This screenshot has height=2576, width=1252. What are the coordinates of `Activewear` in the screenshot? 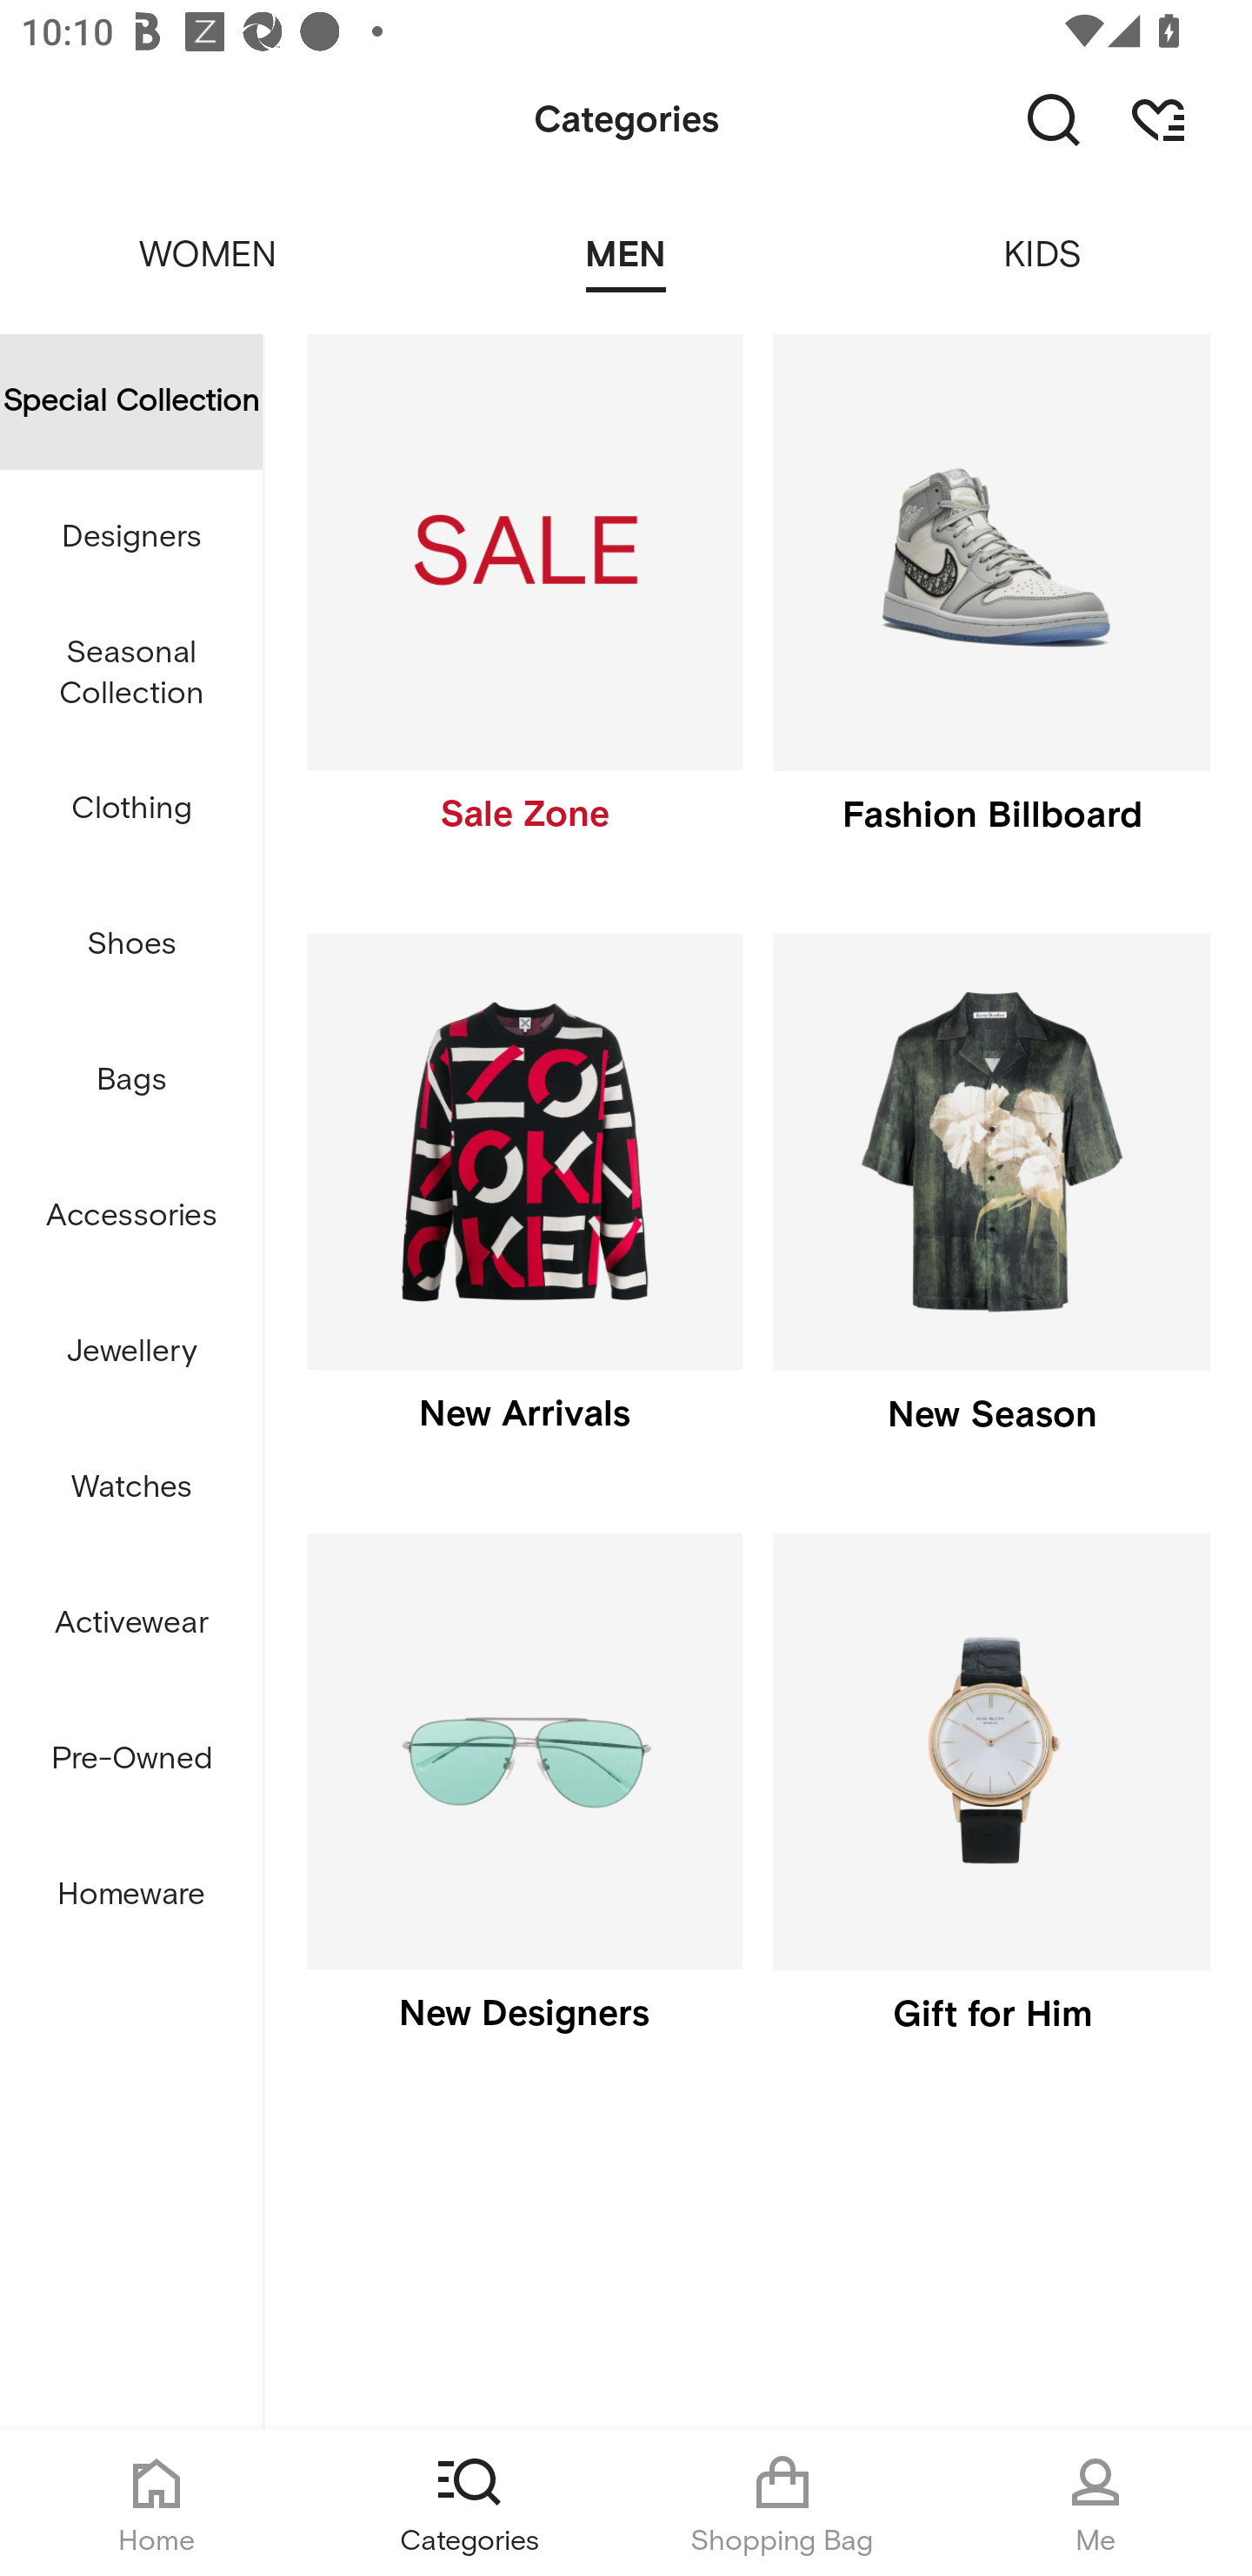 It's located at (131, 1624).